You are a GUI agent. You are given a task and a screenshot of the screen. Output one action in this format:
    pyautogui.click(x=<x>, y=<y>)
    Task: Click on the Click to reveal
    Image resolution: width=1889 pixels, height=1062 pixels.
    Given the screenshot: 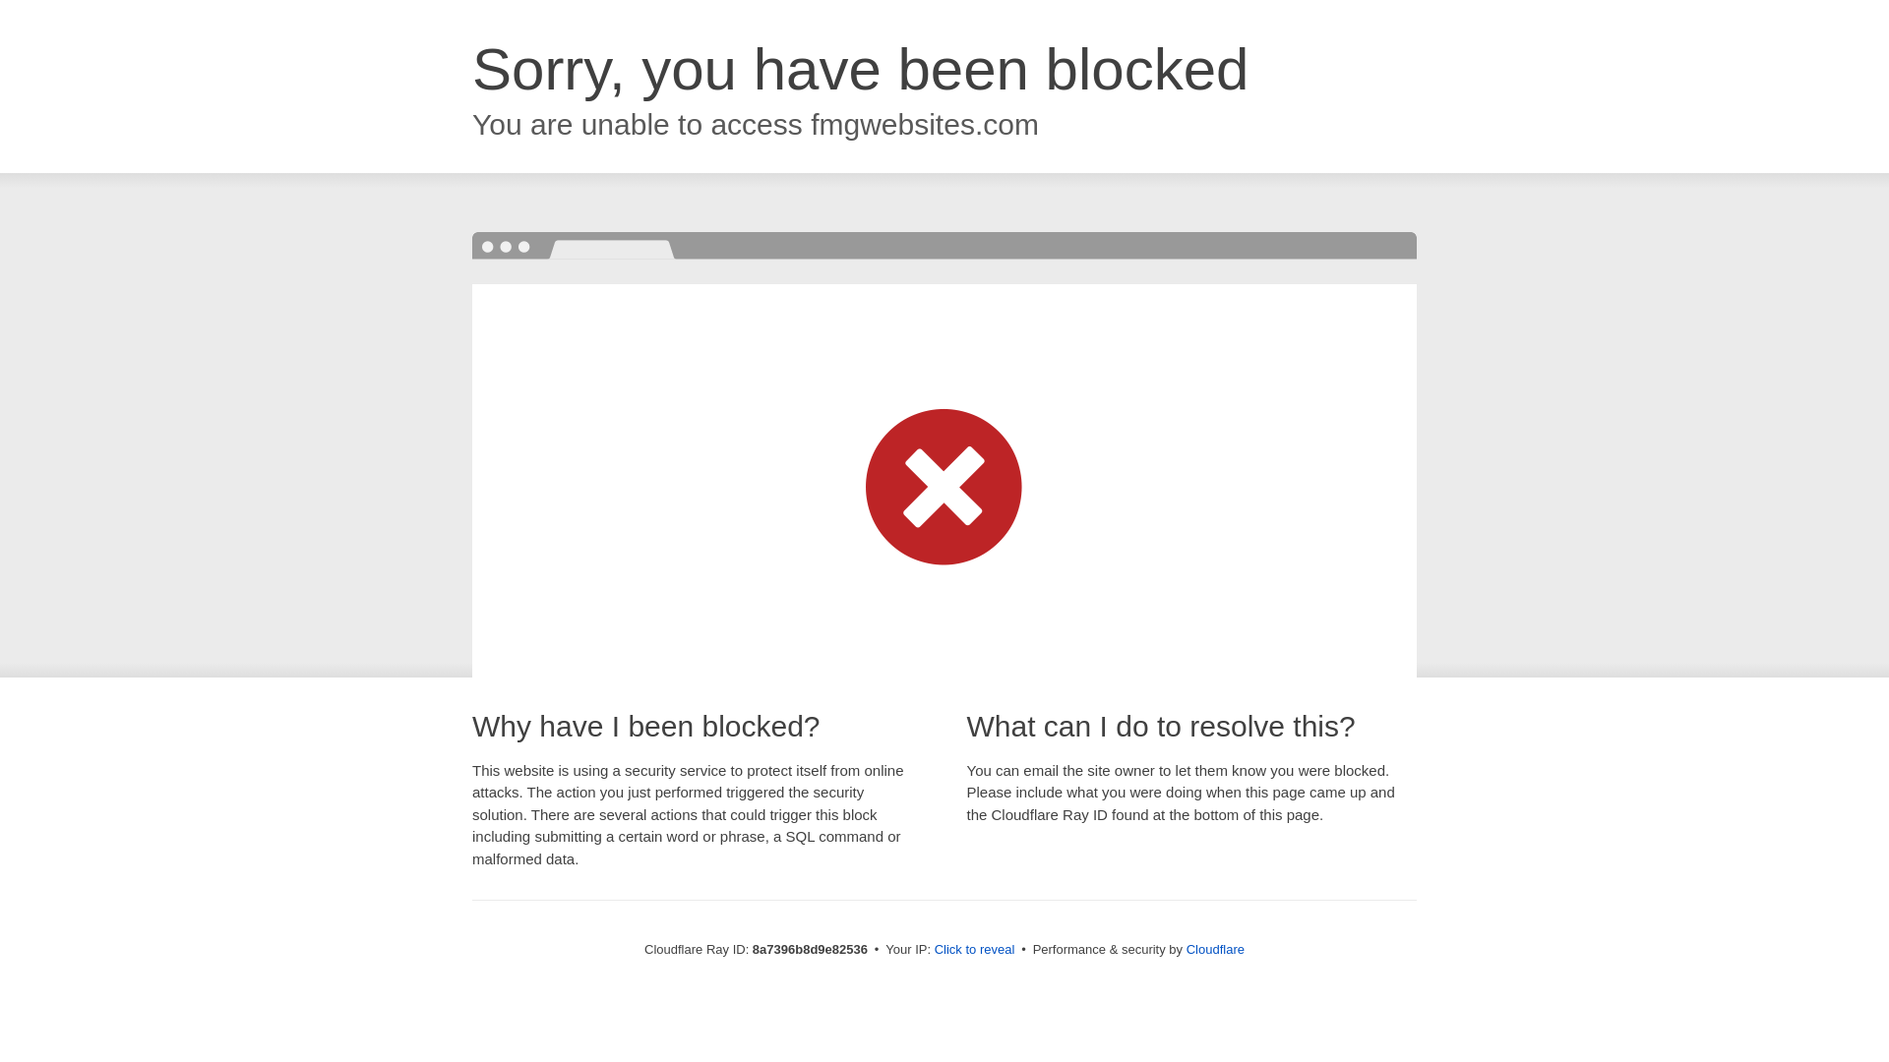 What is the action you would take?
    pyautogui.click(x=975, y=950)
    